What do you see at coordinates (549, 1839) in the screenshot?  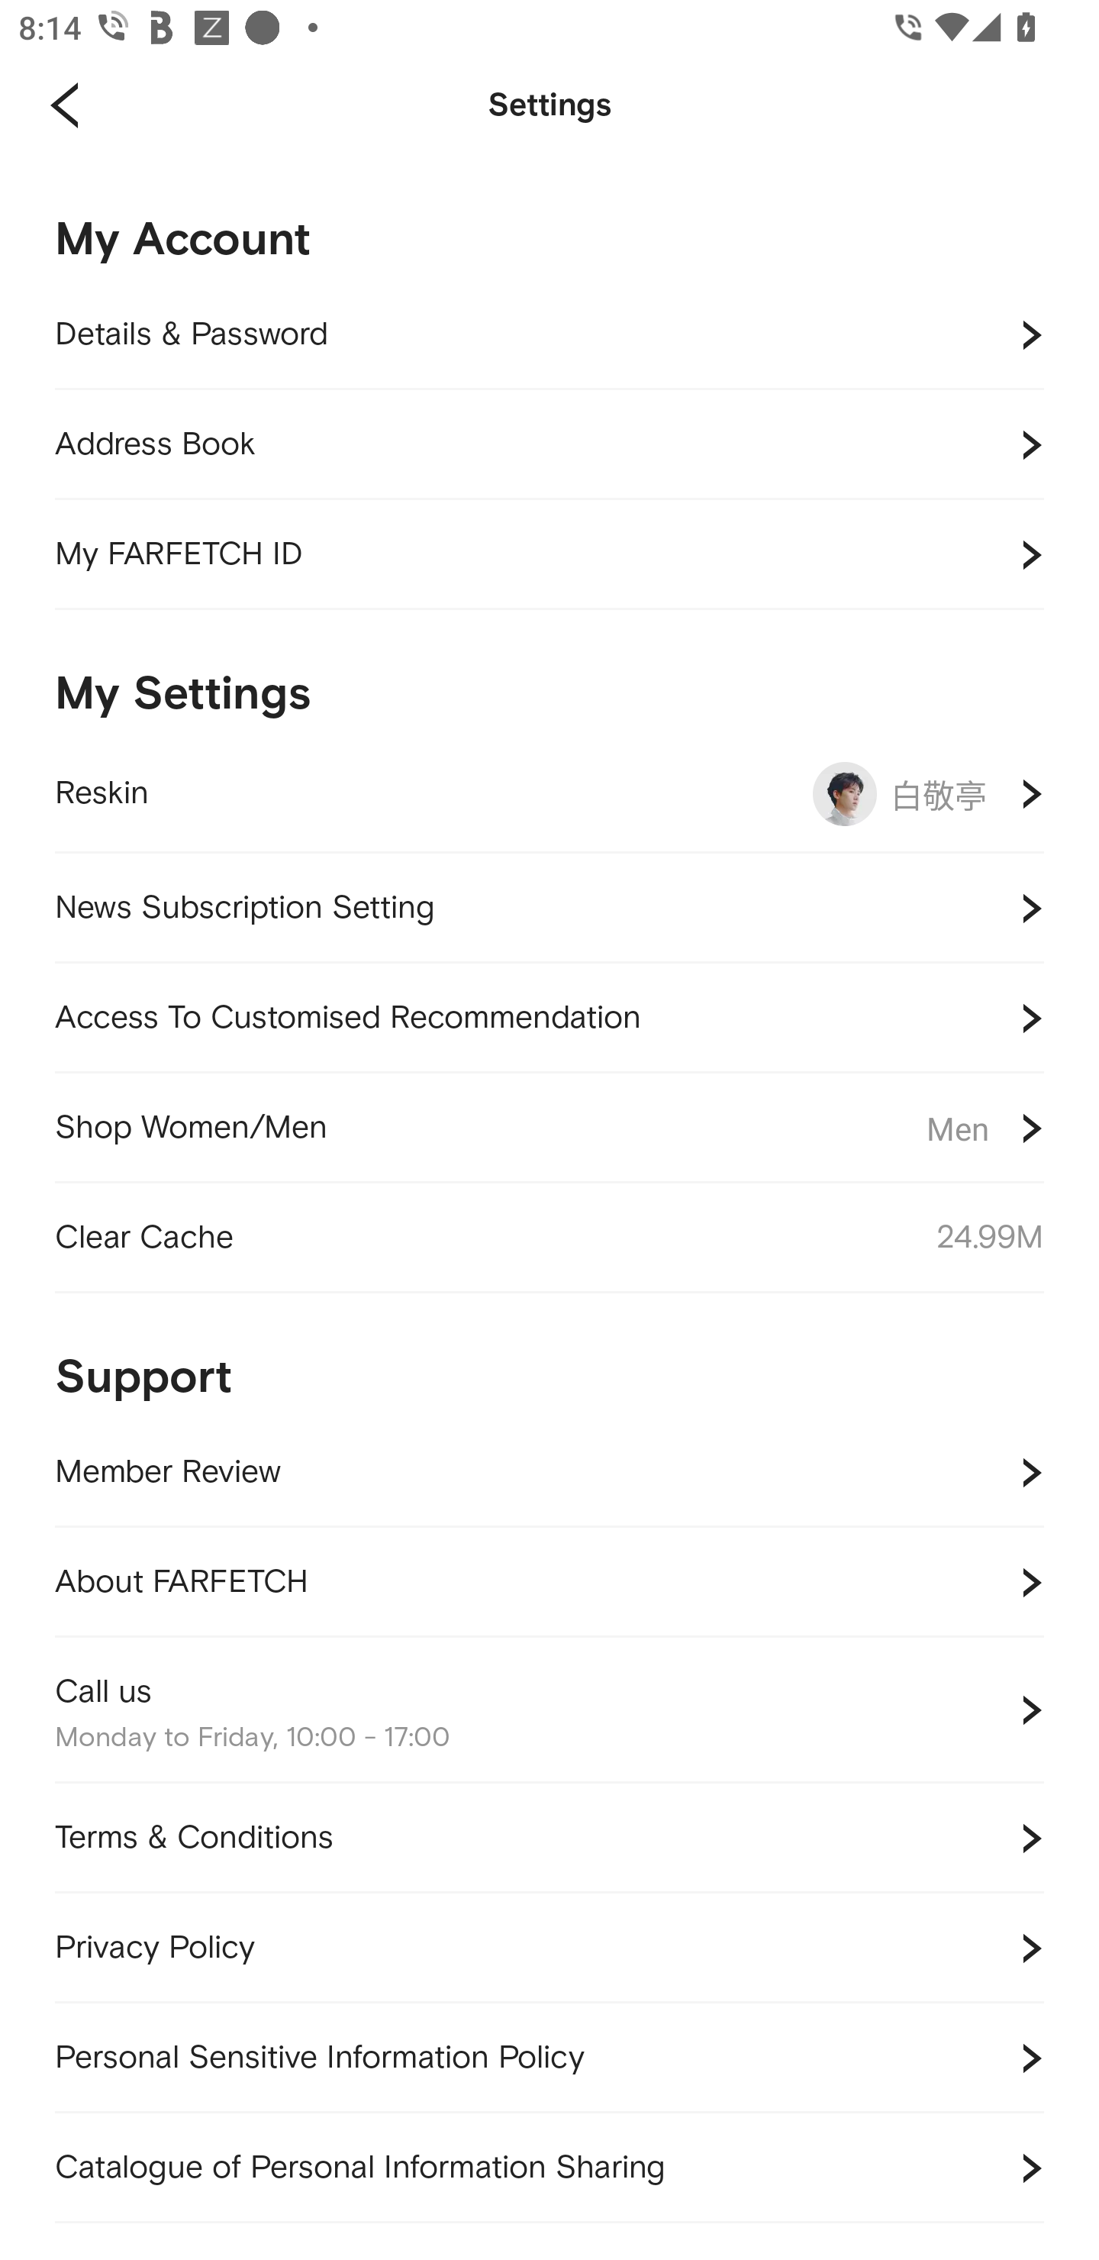 I see `Terms & Conditions` at bounding box center [549, 1839].